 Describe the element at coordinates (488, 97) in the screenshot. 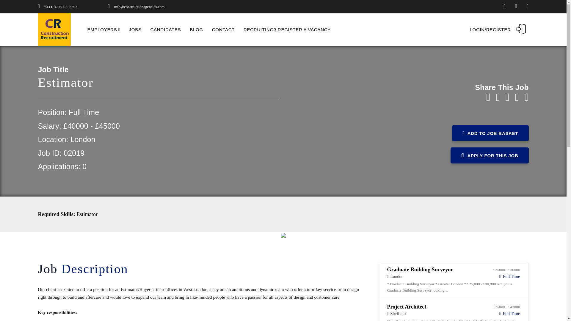

I see `Facebook` at that location.